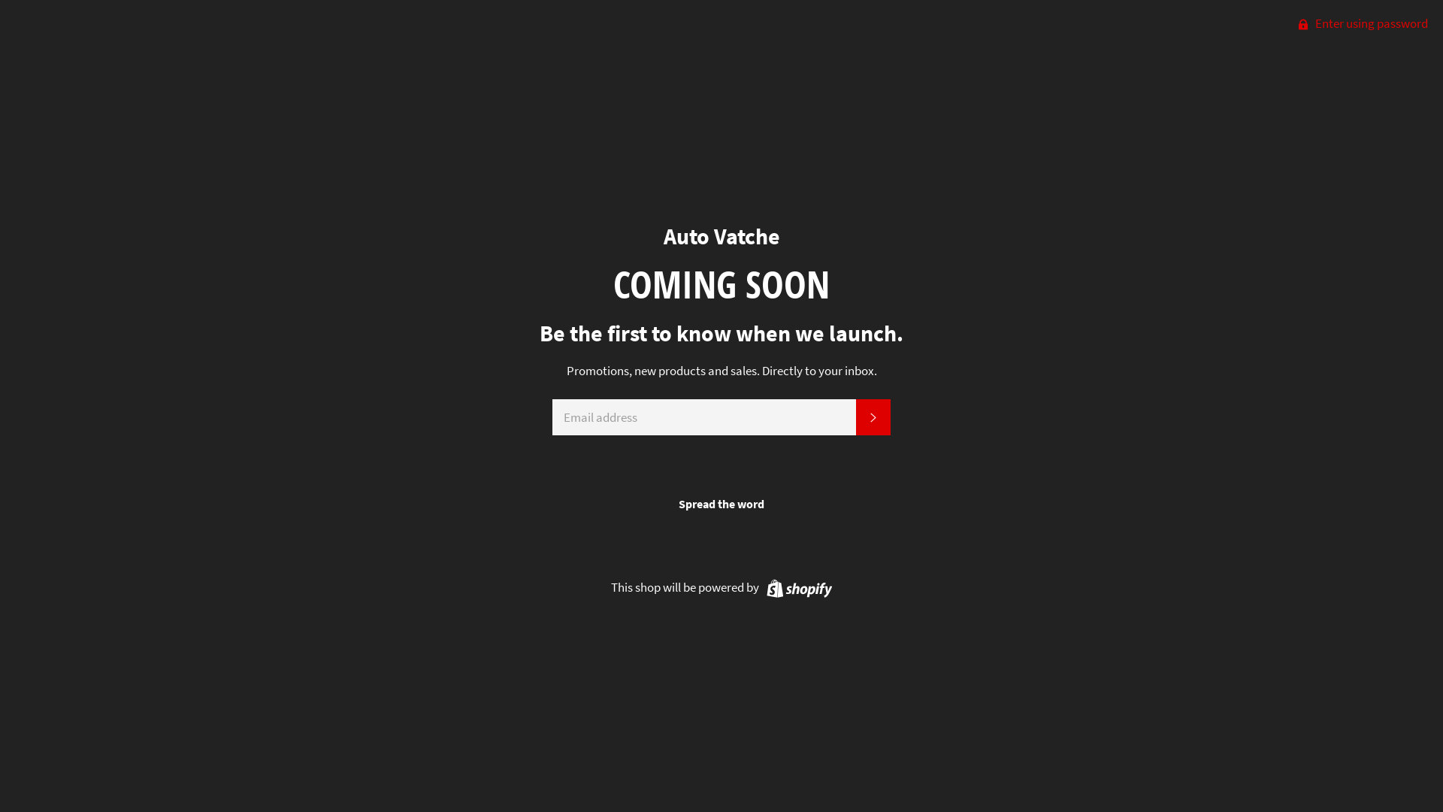 The image size is (1443, 812). I want to click on SUBSCRIBE, so click(873, 417).